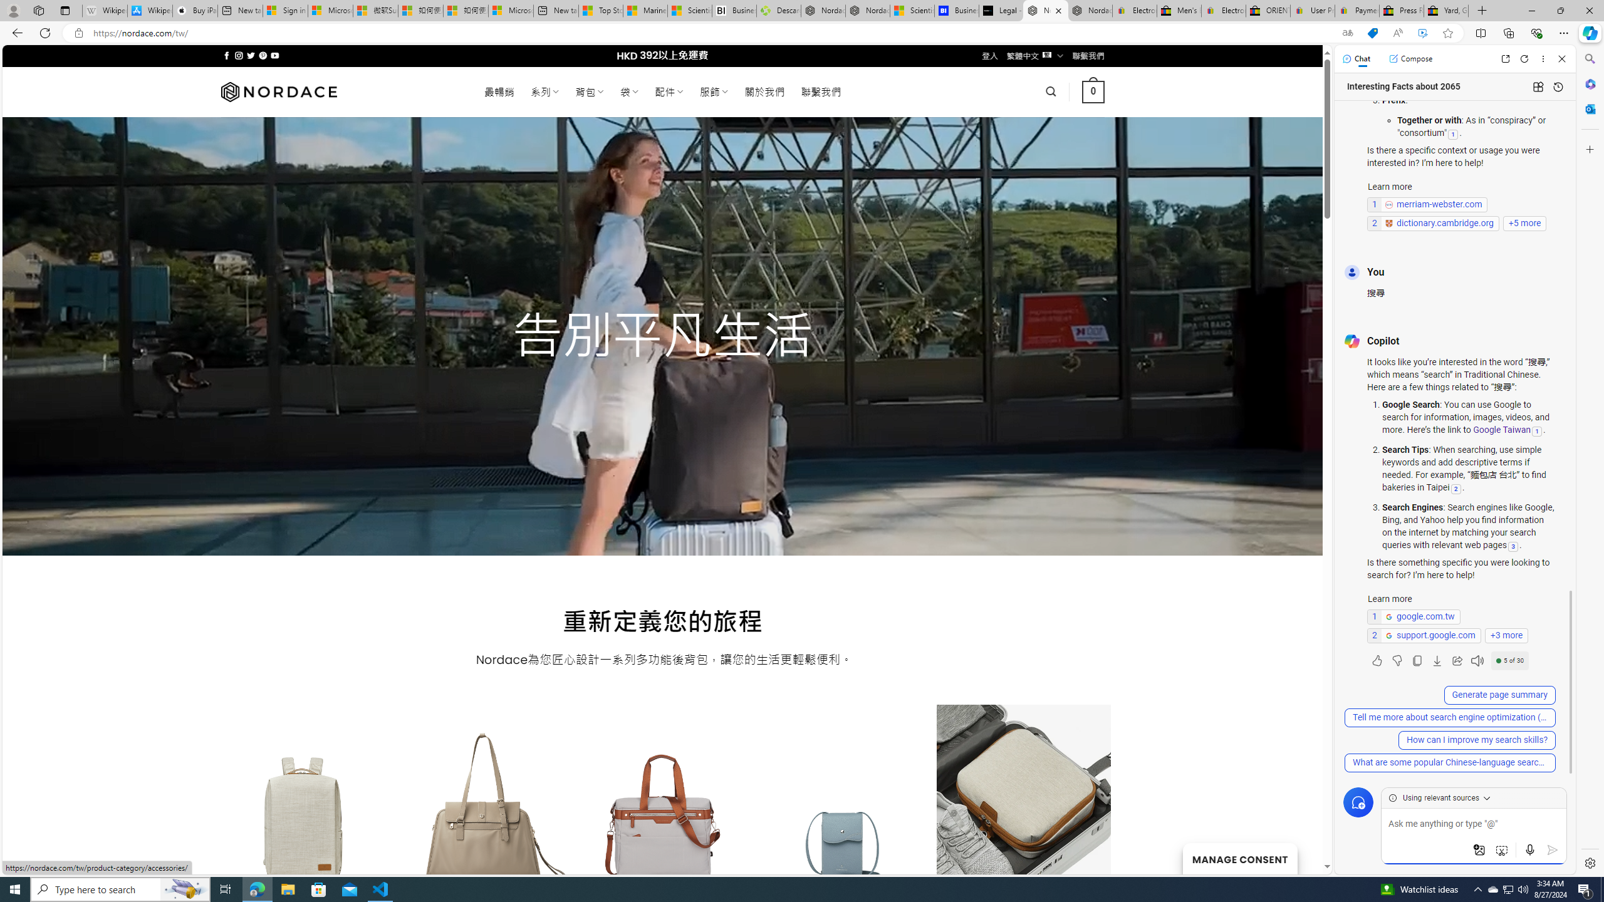 This screenshot has height=902, width=1604. I want to click on Class: fill, so click(1024, 826).